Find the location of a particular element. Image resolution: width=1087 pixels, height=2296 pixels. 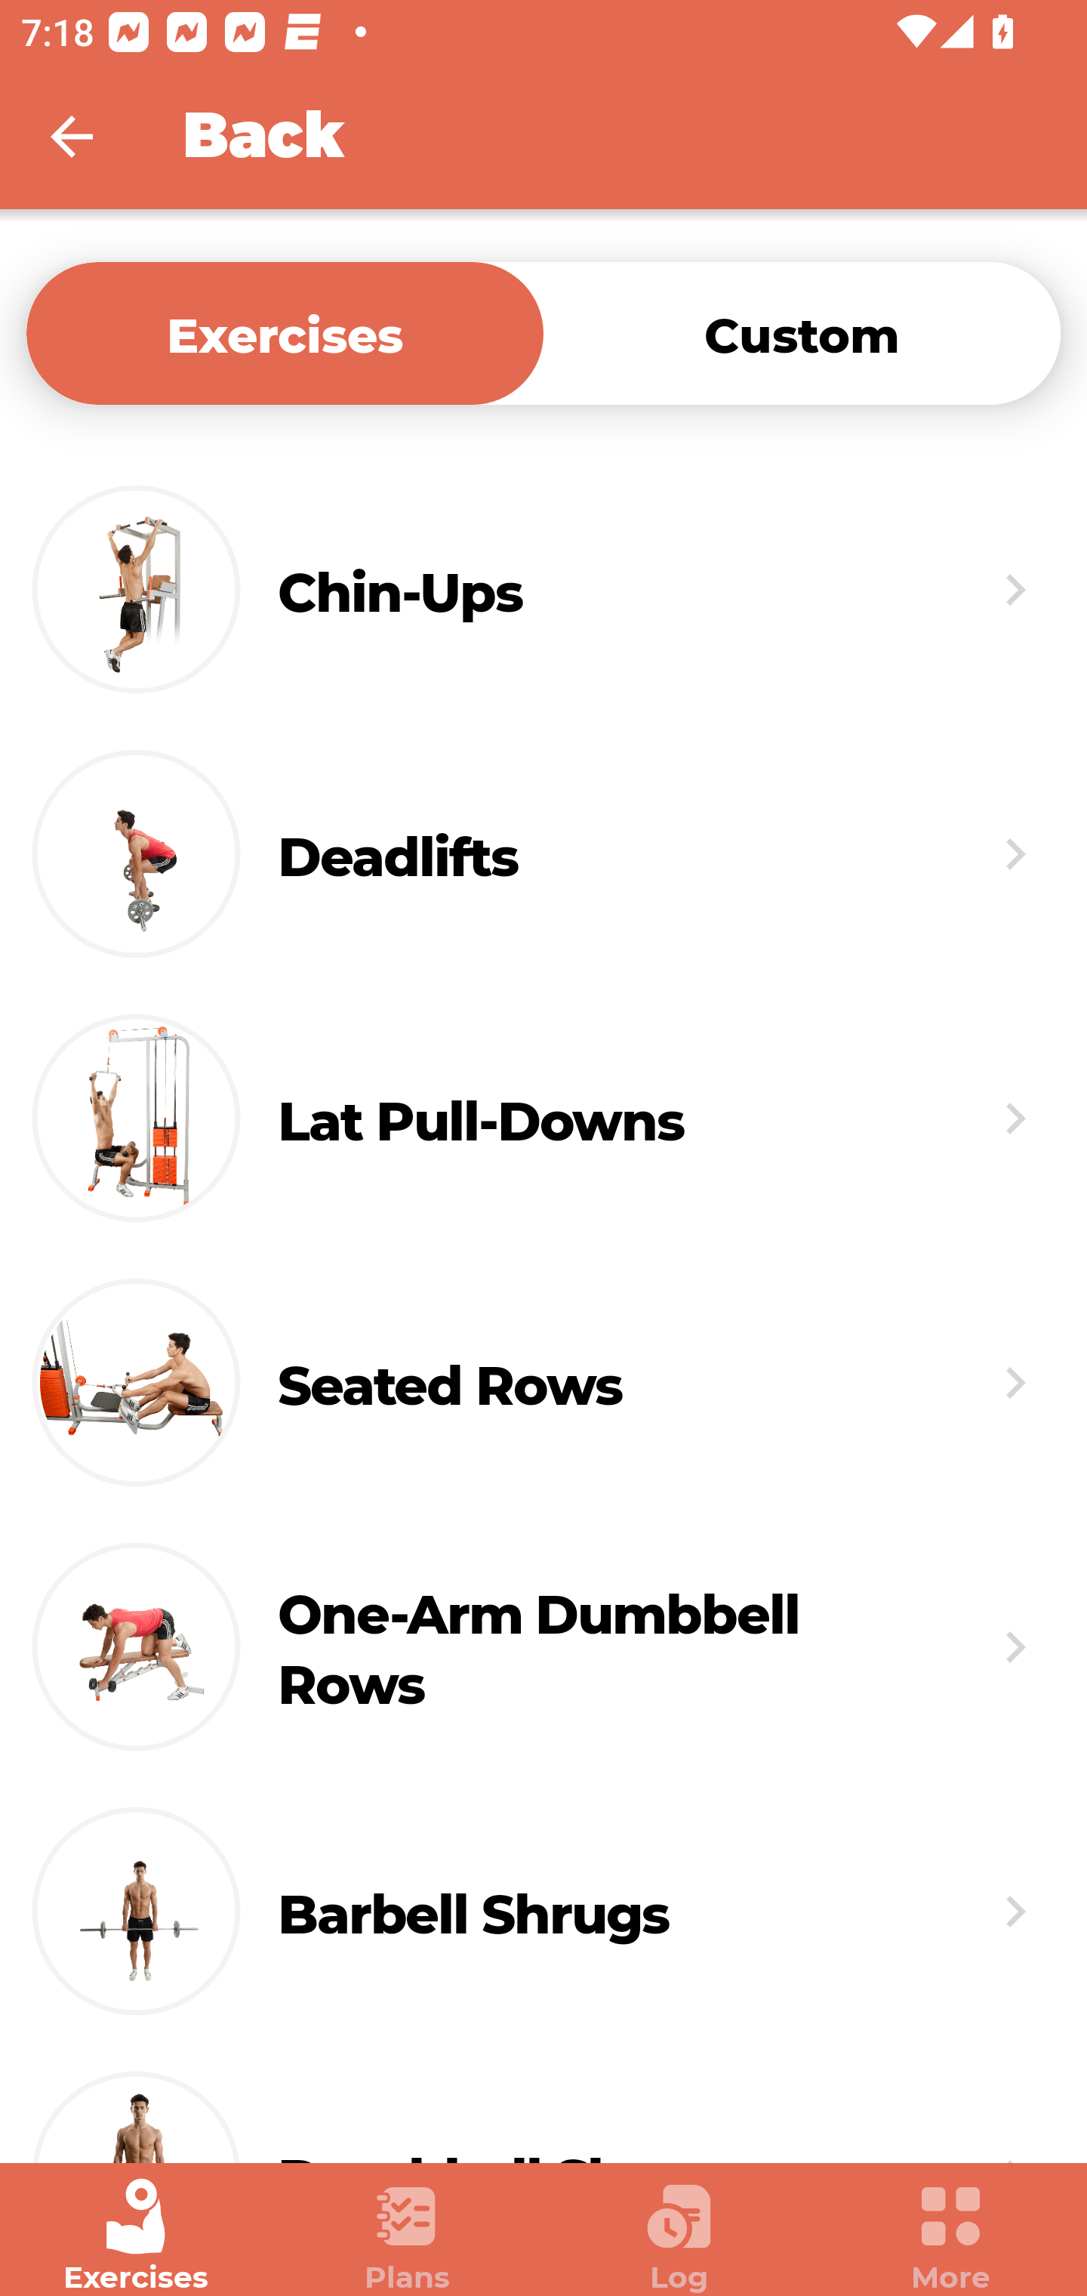

More is located at coordinates (951, 2236).